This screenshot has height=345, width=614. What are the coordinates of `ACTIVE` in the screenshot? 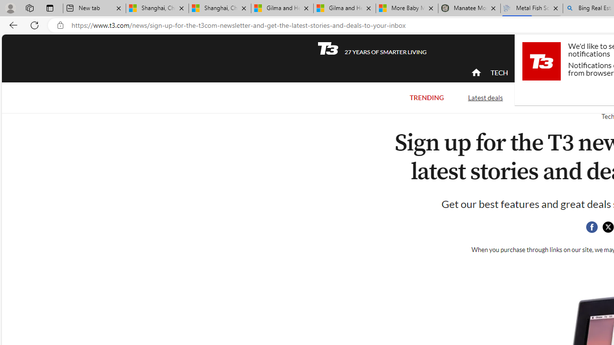 It's located at (539, 72).